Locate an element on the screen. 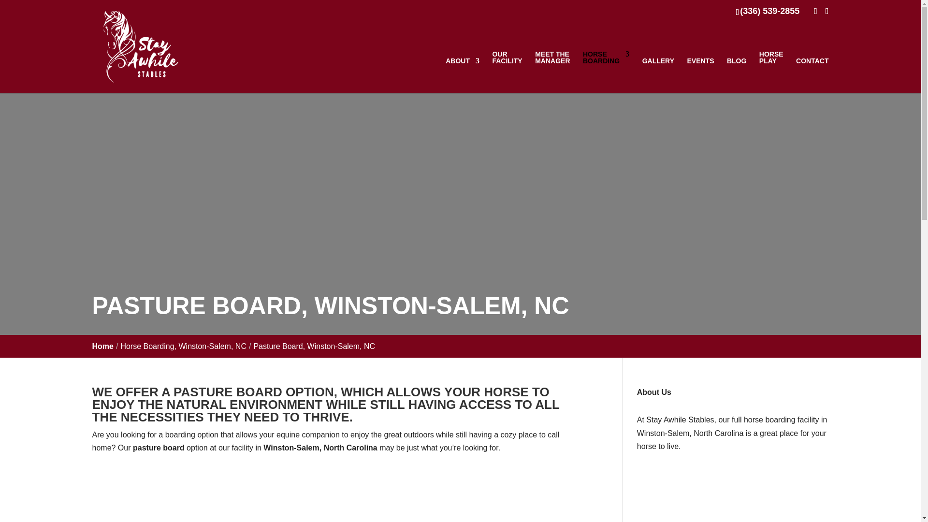  Home is located at coordinates (102, 346).